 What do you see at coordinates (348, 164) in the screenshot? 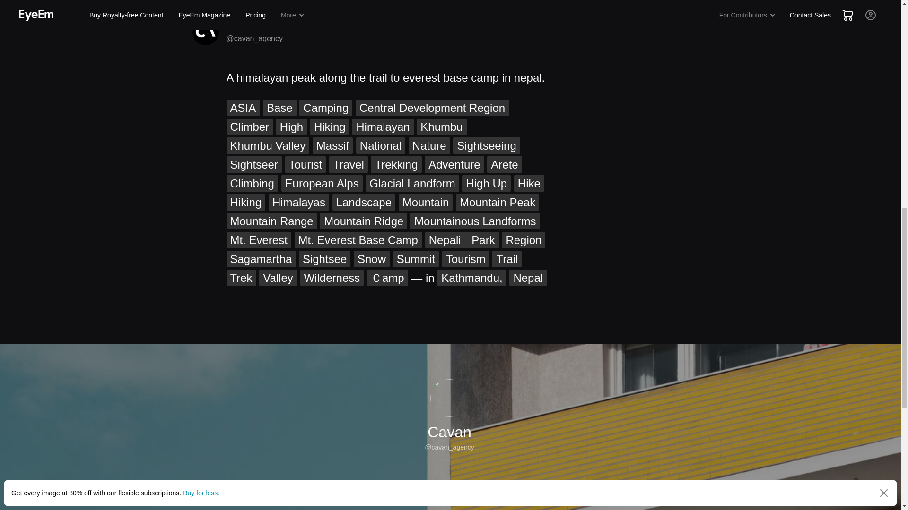
I see `Travel` at bounding box center [348, 164].